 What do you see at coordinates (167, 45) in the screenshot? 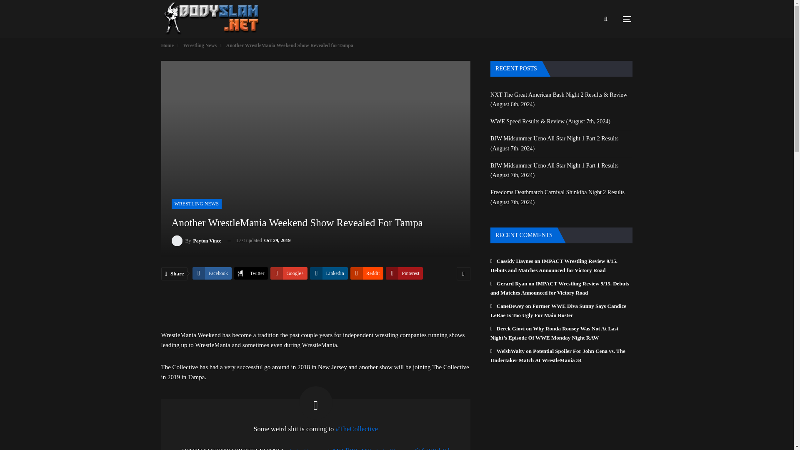
I see `Home` at bounding box center [167, 45].